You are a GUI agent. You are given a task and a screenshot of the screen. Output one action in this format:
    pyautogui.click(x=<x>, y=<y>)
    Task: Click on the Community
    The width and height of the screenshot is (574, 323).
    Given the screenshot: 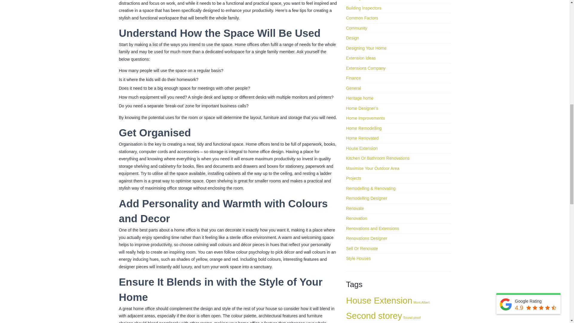 What is the action you would take?
    pyautogui.click(x=356, y=28)
    